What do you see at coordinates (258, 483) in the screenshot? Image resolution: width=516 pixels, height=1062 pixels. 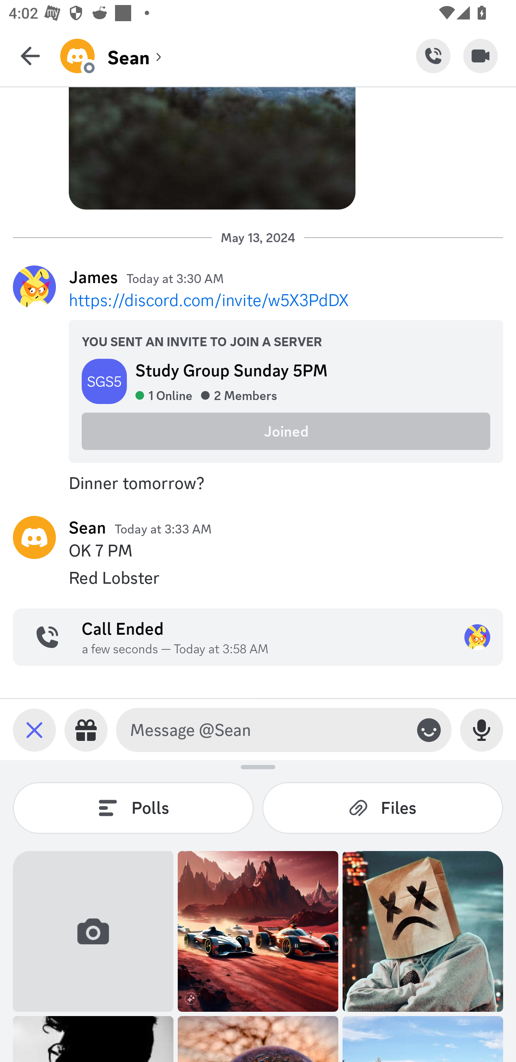 I see `ssseannn007., Dinner tomorrow? Dinner tomorrow?` at bounding box center [258, 483].